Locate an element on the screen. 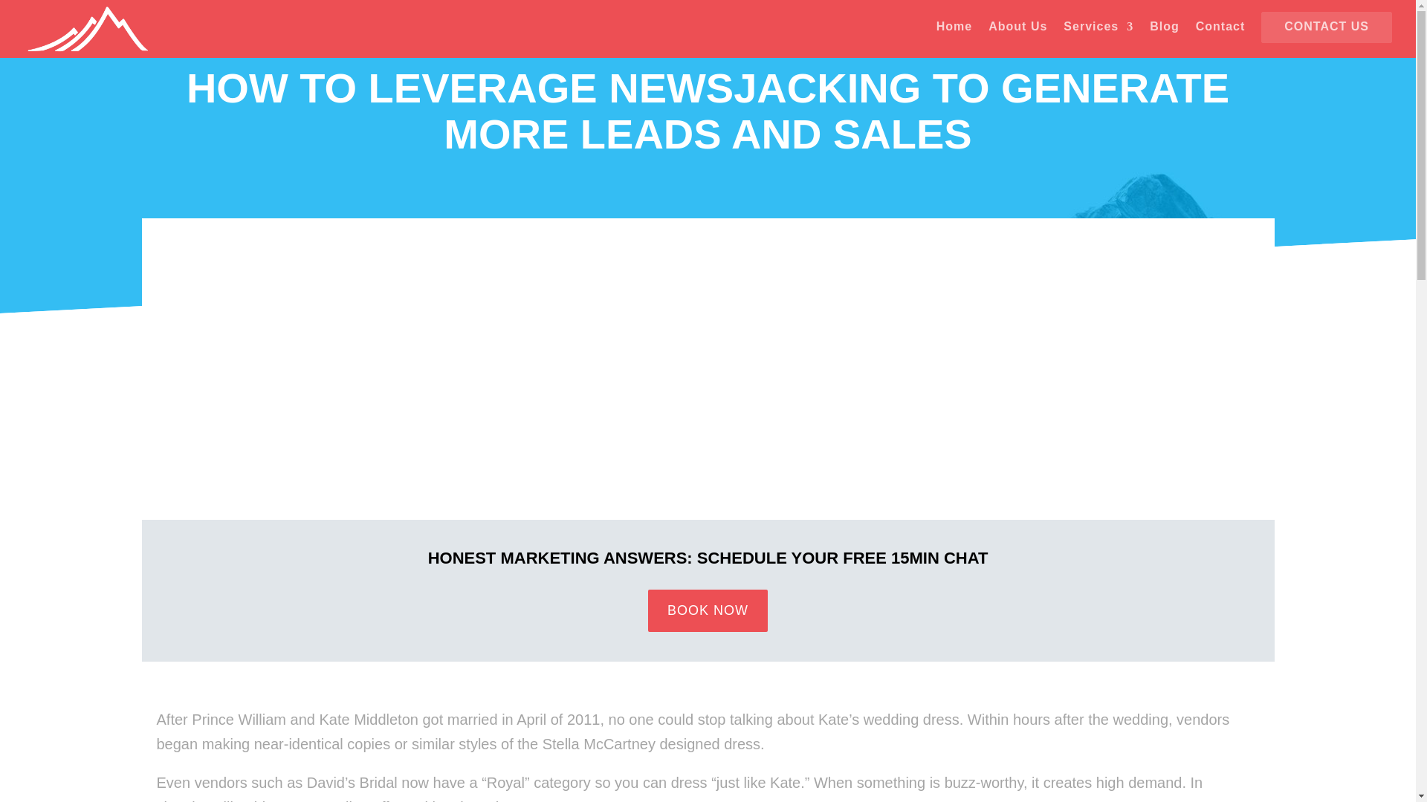 The height and width of the screenshot is (802, 1427). CONTACT US is located at coordinates (1326, 33).